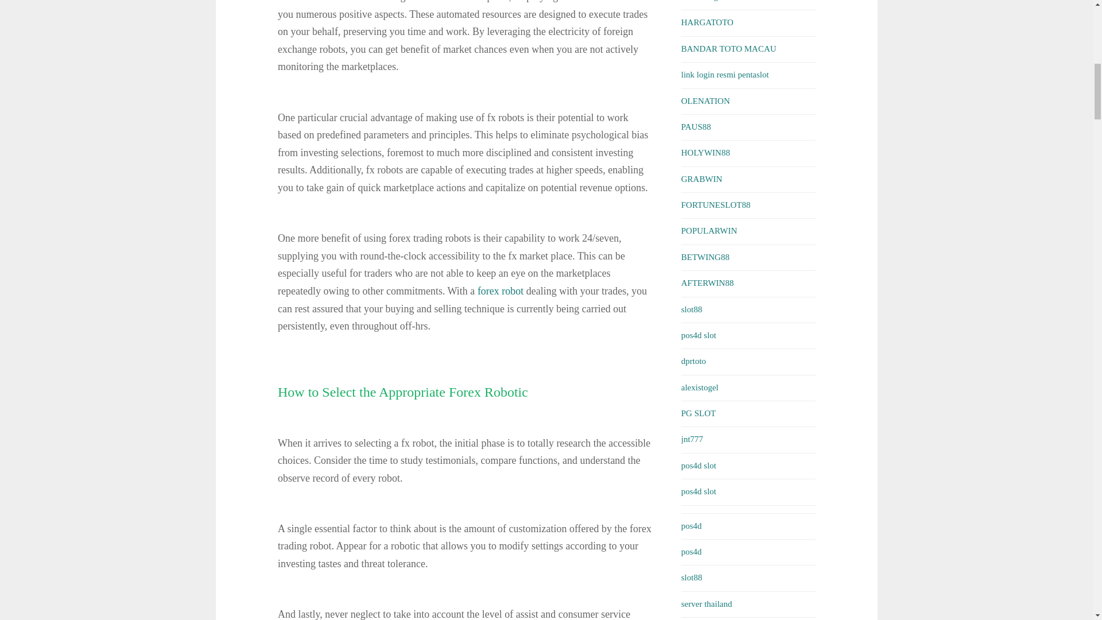 The height and width of the screenshot is (620, 1102). Describe the element at coordinates (705, 153) in the screenshot. I see `HOLYWIN88` at that location.